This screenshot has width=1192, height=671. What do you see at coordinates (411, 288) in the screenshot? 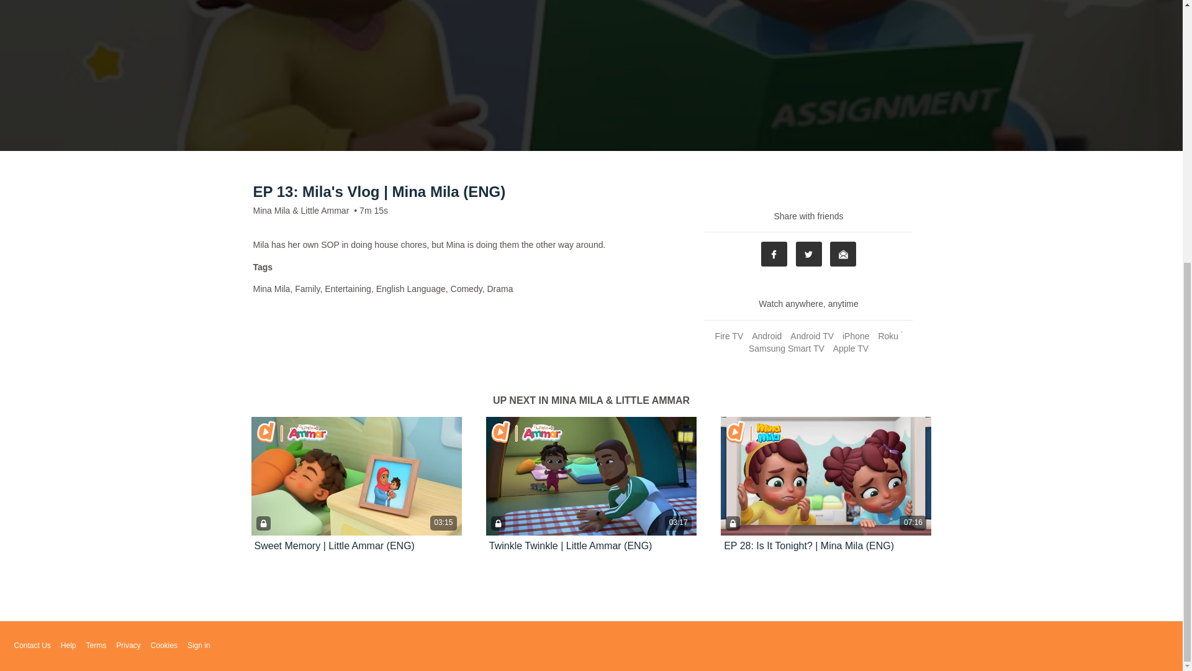
I see `English Language` at bounding box center [411, 288].